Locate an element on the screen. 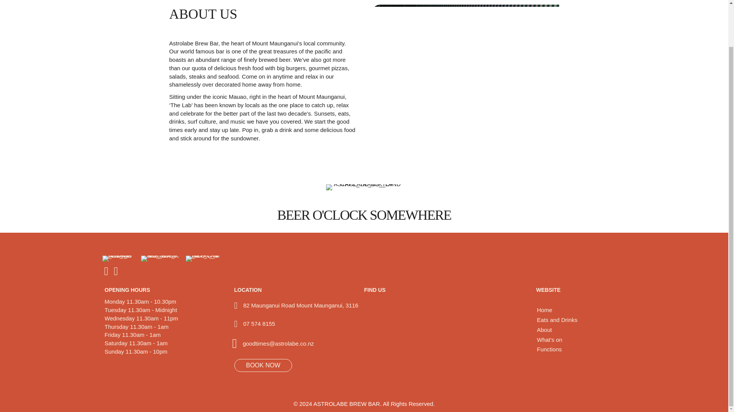  Page 1 is located at coordinates (262, 91).